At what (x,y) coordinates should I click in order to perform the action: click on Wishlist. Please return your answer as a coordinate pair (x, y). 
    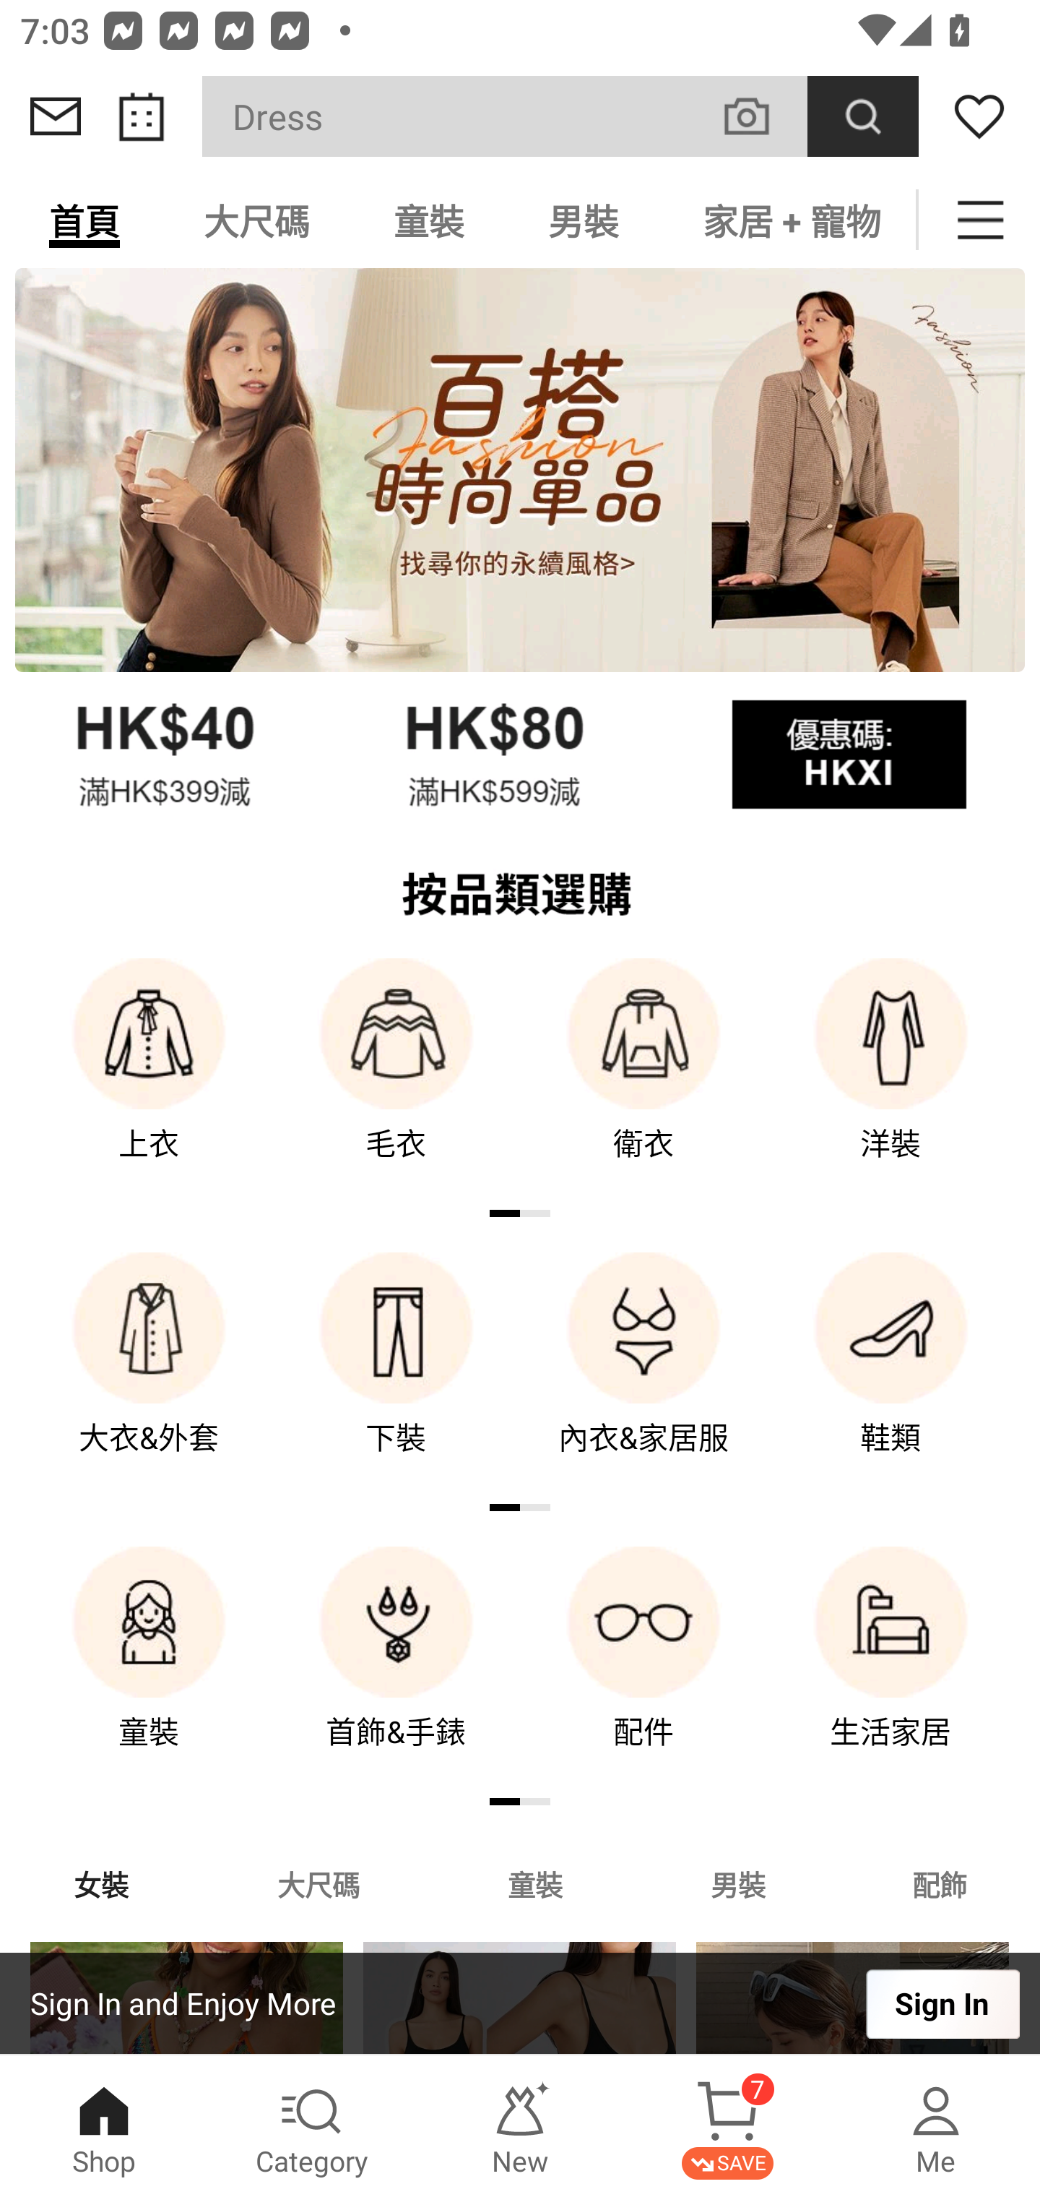
    Looking at the image, I should click on (979, 116).